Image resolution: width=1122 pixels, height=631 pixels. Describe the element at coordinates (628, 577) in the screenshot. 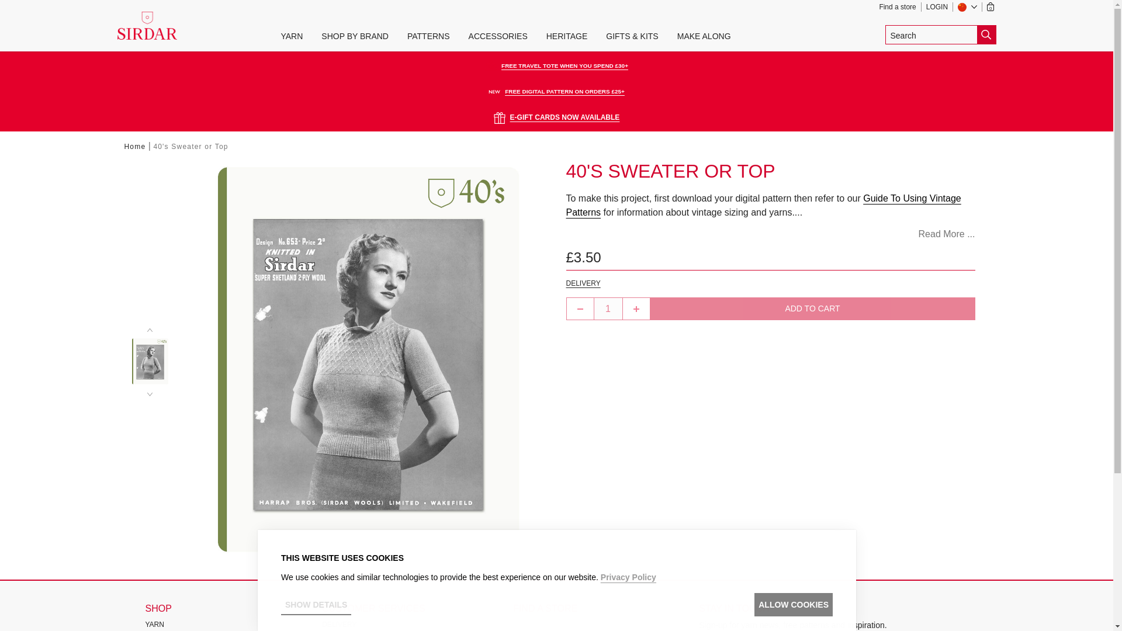

I see `Privacy Policy` at that location.